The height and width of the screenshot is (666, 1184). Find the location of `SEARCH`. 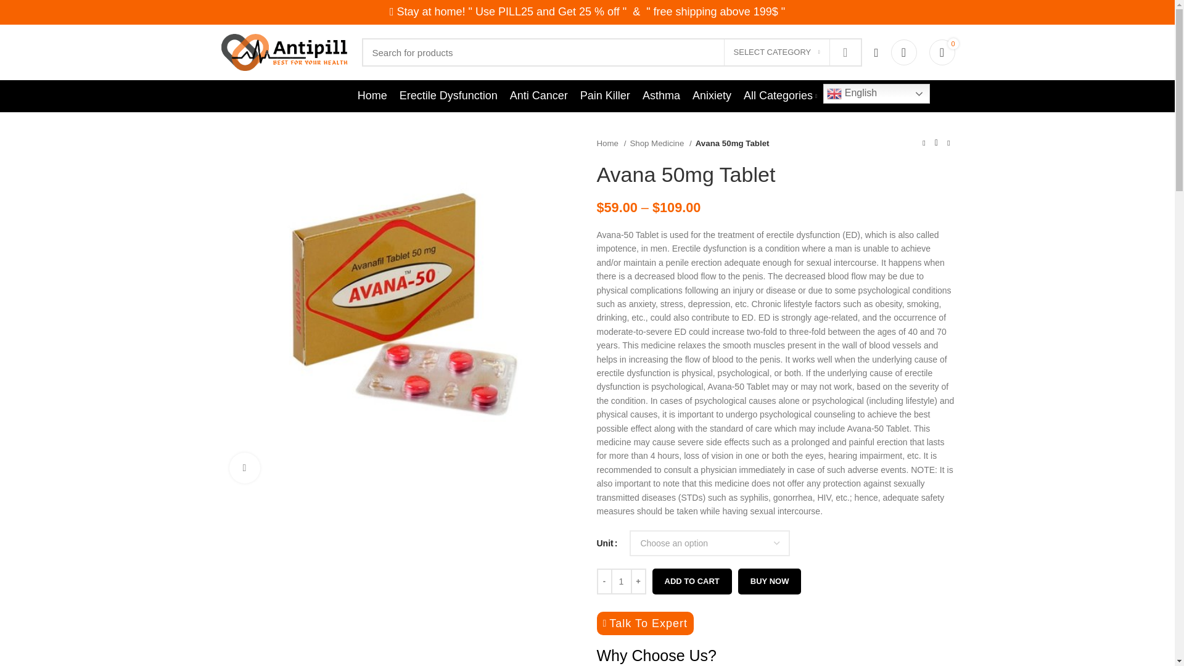

SEARCH is located at coordinates (845, 52).